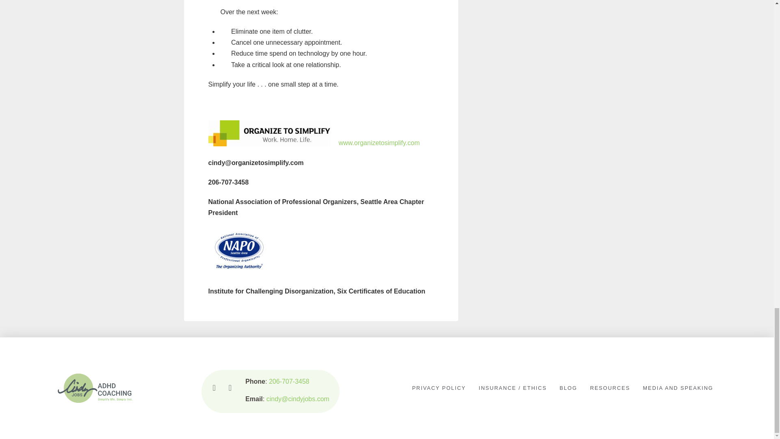  What do you see at coordinates (379, 143) in the screenshot?
I see `www.organizetosimplify.com` at bounding box center [379, 143].